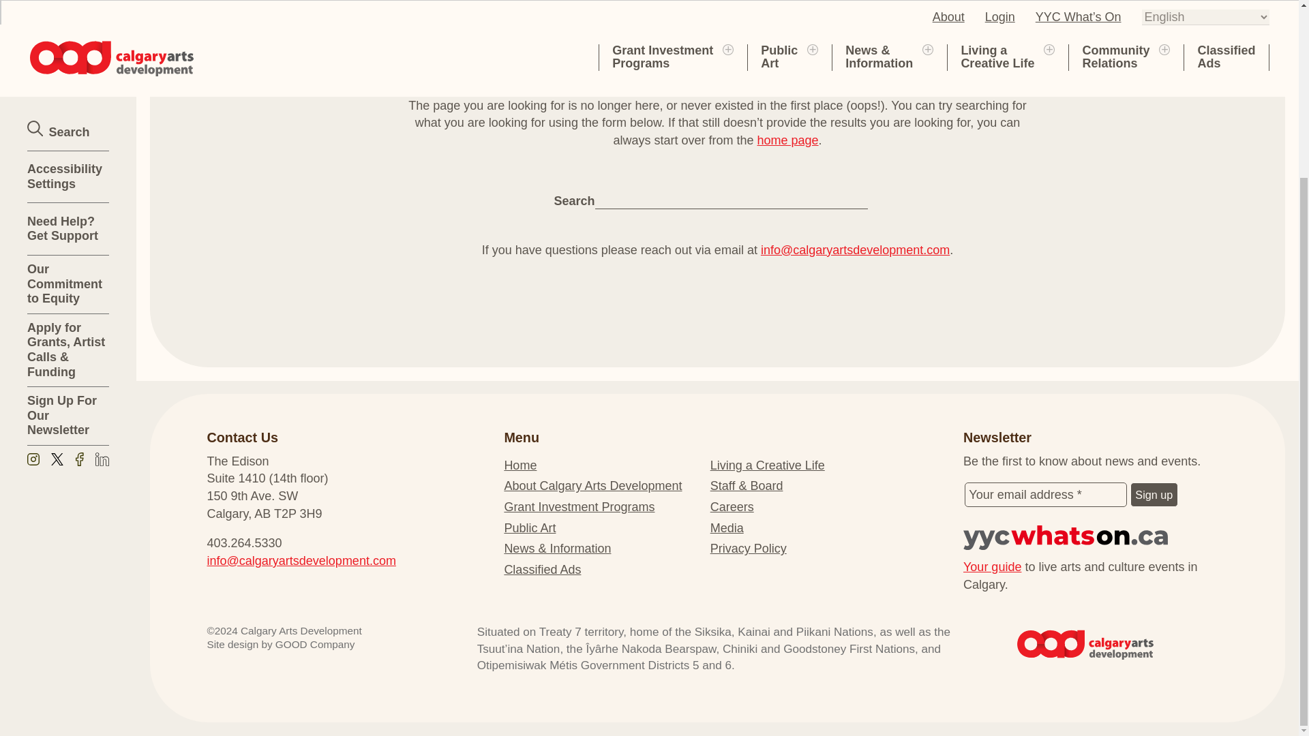 Image resolution: width=1309 pixels, height=736 pixels. What do you see at coordinates (102, 236) in the screenshot?
I see `LinkedIn` at bounding box center [102, 236].